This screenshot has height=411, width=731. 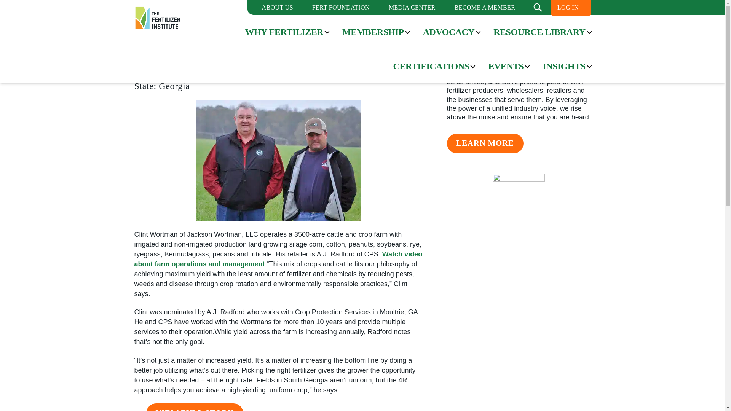 I want to click on WHY FERTILIZER, so click(x=284, y=32).